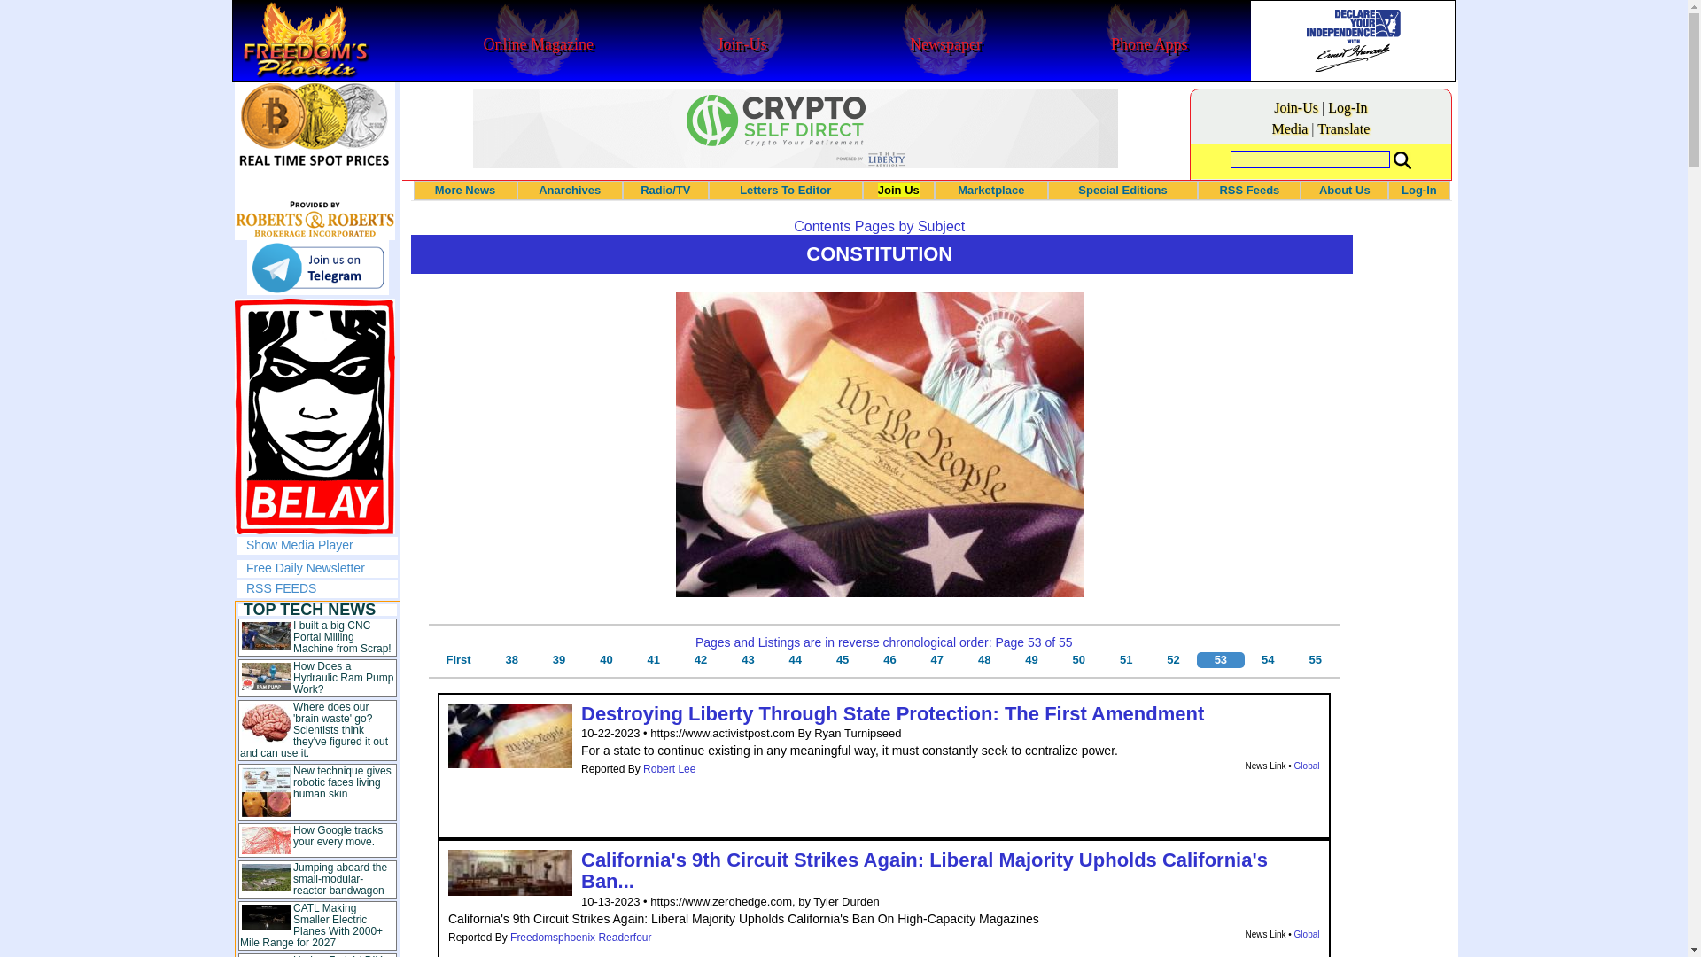  What do you see at coordinates (342, 678) in the screenshot?
I see `How Does a Hydraulic Ram Pump Work?` at bounding box center [342, 678].